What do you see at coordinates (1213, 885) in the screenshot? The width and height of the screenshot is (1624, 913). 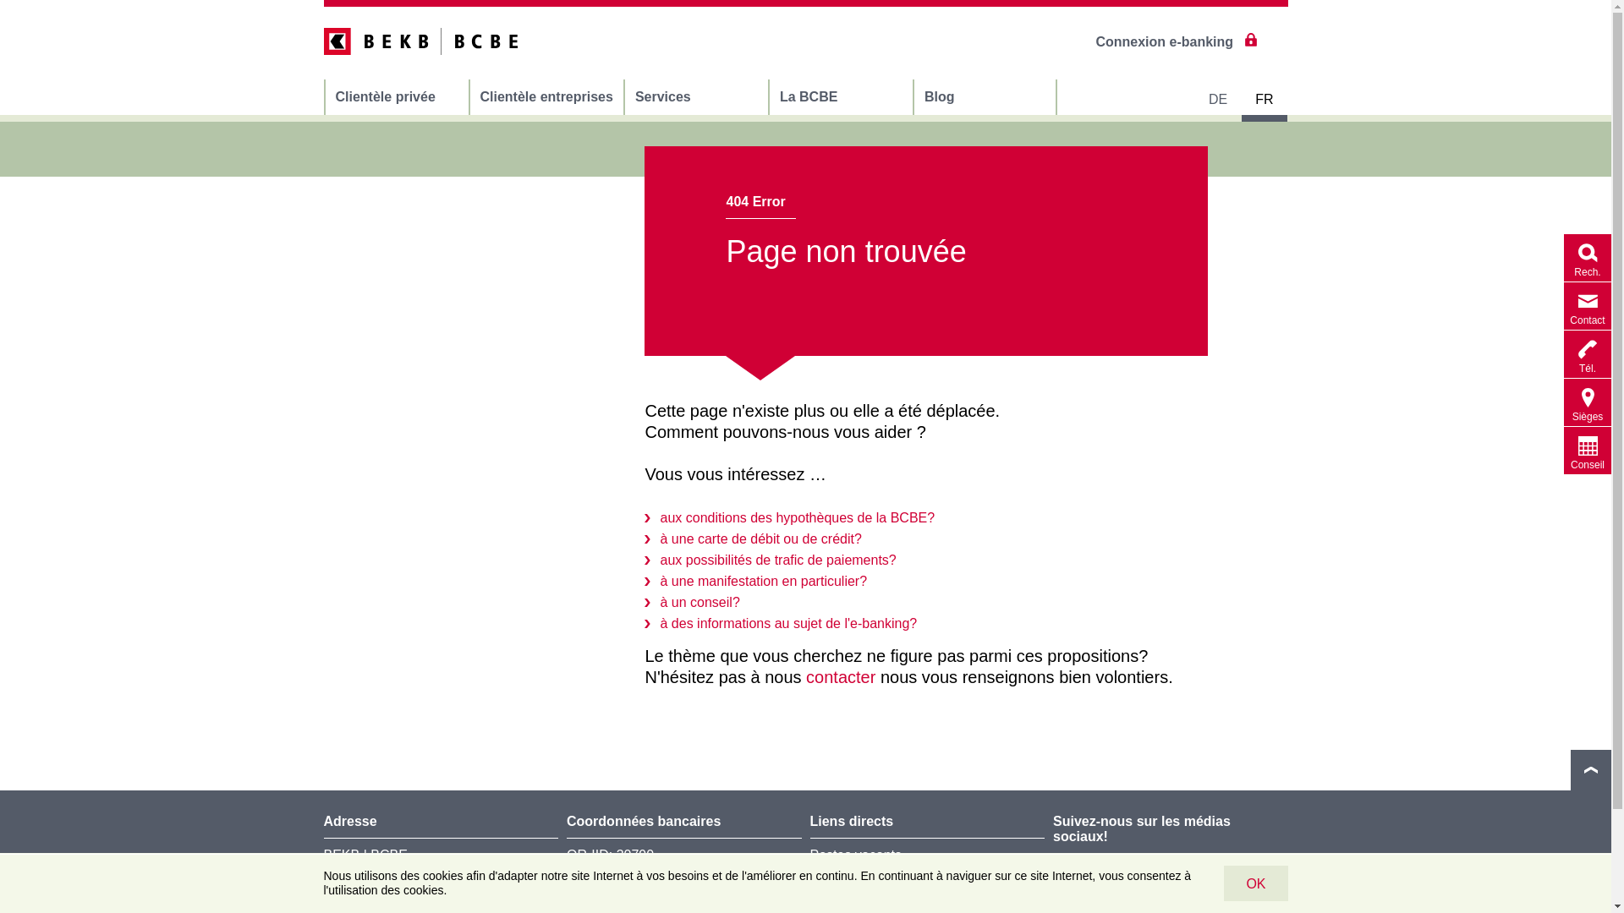 I see `Instagram` at bounding box center [1213, 885].